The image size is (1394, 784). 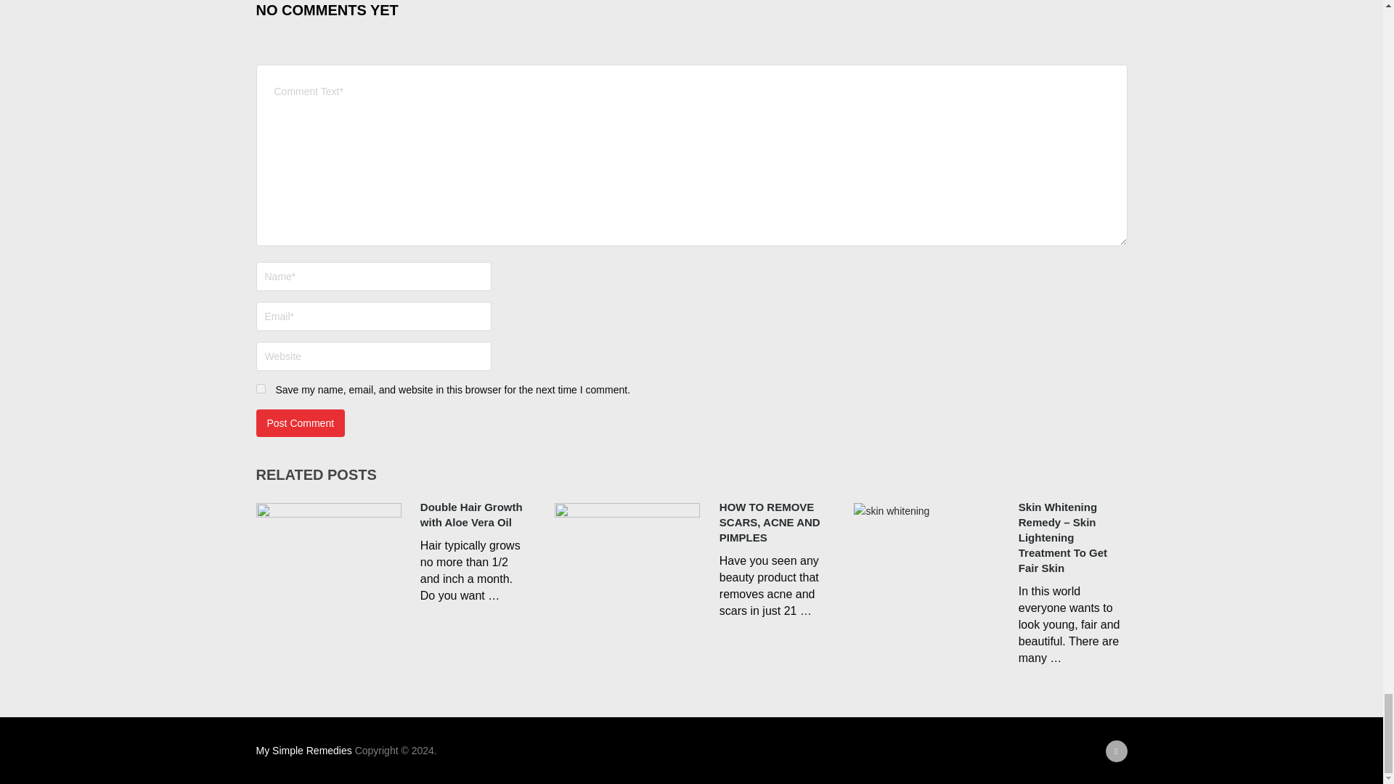 What do you see at coordinates (691, 521) in the screenshot?
I see `HOW TO REMOVE SCARS, ACNE AND PIMPLES` at bounding box center [691, 521].